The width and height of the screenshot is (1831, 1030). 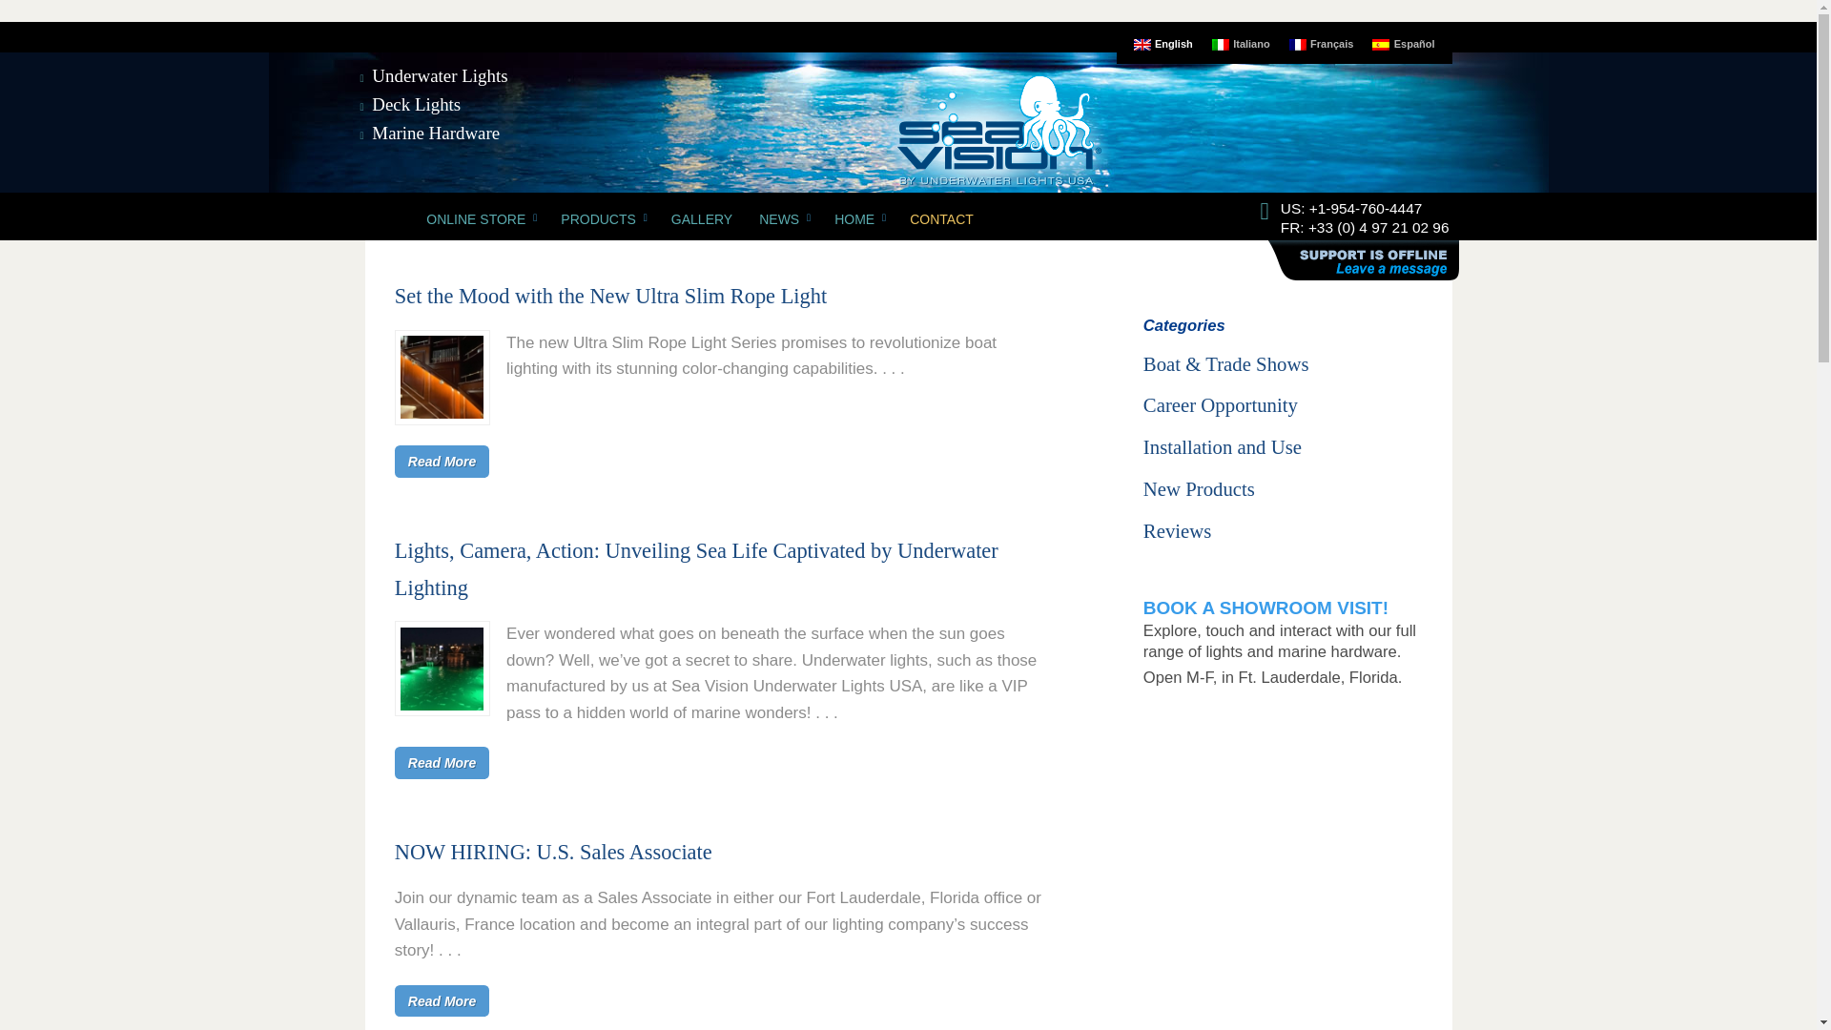 What do you see at coordinates (941, 219) in the screenshot?
I see `CONTACT` at bounding box center [941, 219].